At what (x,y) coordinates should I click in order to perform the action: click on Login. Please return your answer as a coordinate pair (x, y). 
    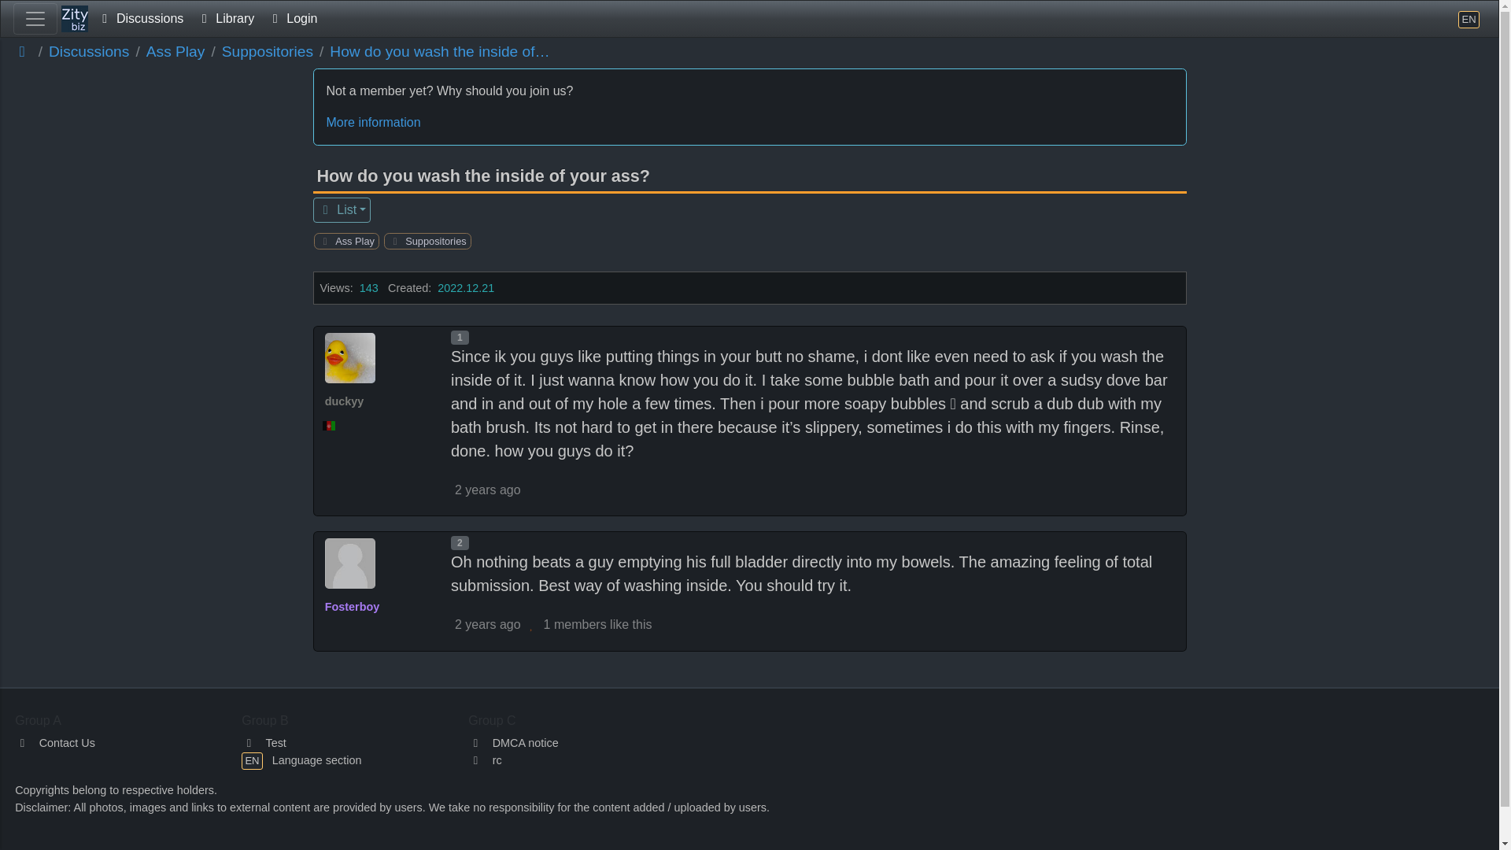
    Looking at the image, I should click on (291, 19).